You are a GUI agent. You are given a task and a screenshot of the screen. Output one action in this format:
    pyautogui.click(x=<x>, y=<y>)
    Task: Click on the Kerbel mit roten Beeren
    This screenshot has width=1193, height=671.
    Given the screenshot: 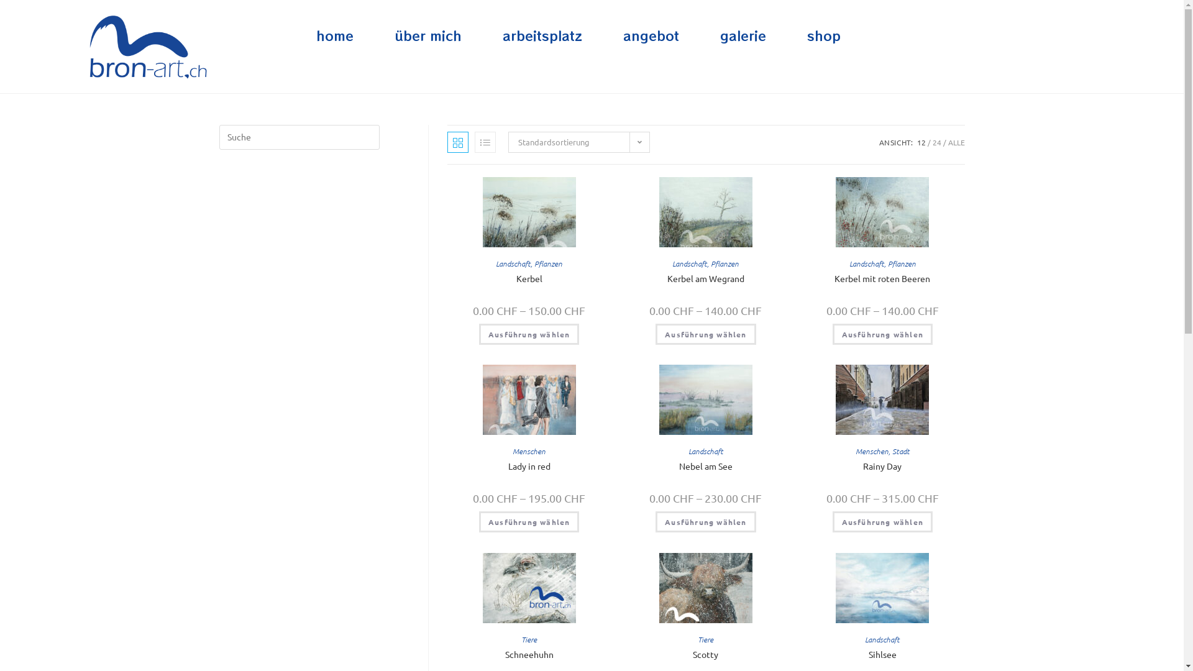 What is the action you would take?
    pyautogui.click(x=882, y=278)
    